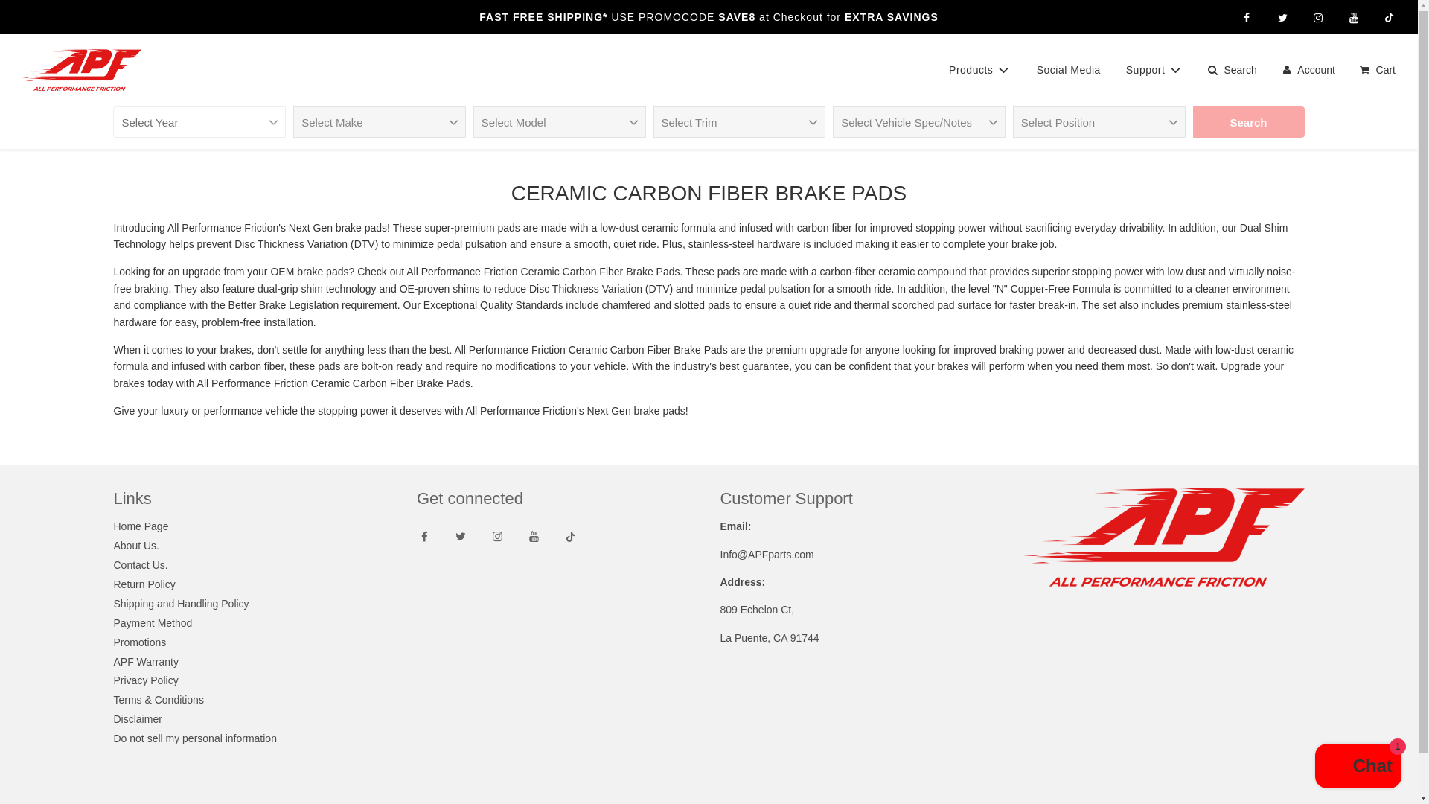 Image resolution: width=1429 pixels, height=804 pixels. What do you see at coordinates (979, 70) in the screenshot?
I see `Products` at bounding box center [979, 70].